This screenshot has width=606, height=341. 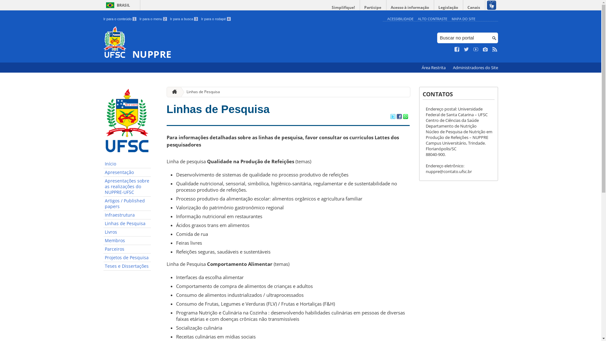 I want to click on ALTO CONTRASTE, so click(x=432, y=19).